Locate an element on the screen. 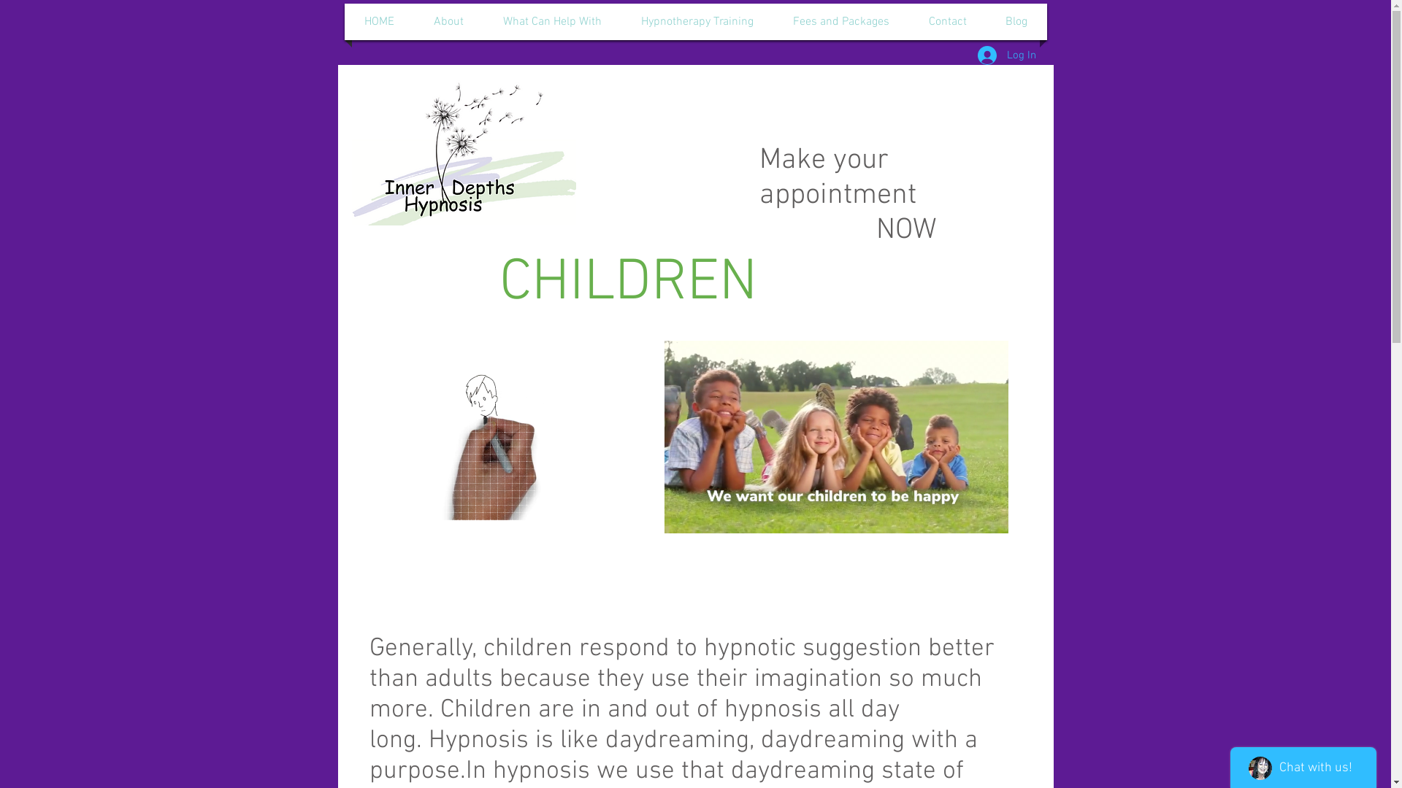  HOME is located at coordinates (378, 22).